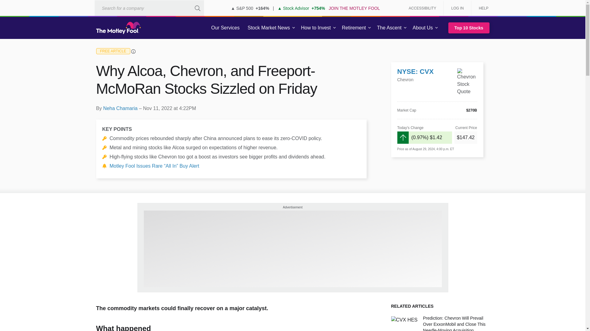 The height and width of the screenshot is (331, 590). Describe the element at coordinates (316, 28) in the screenshot. I see `How to Invest` at that location.